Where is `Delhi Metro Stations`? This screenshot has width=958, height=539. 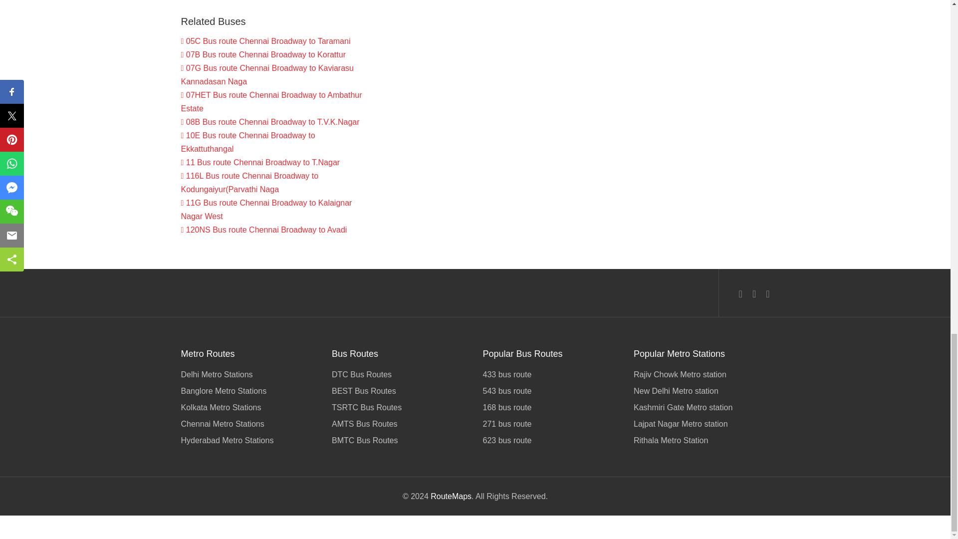 Delhi Metro Stations is located at coordinates (248, 375).